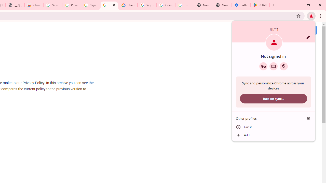  Describe the element at coordinates (274, 135) in the screenshot. I see `Add` at that location.